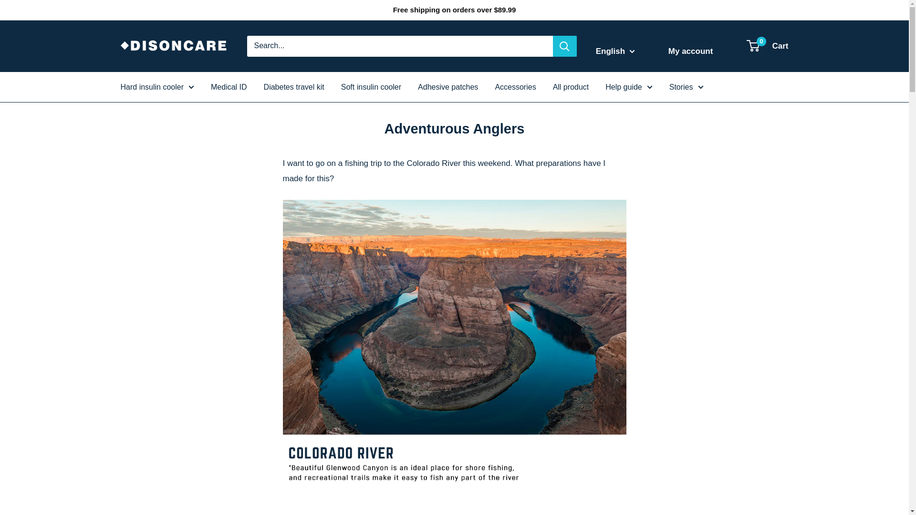 The height and width of the screenshot is (515, 916). Describe the element at coordinates (619, 113) in the screenshot. I see `tr` at that location.